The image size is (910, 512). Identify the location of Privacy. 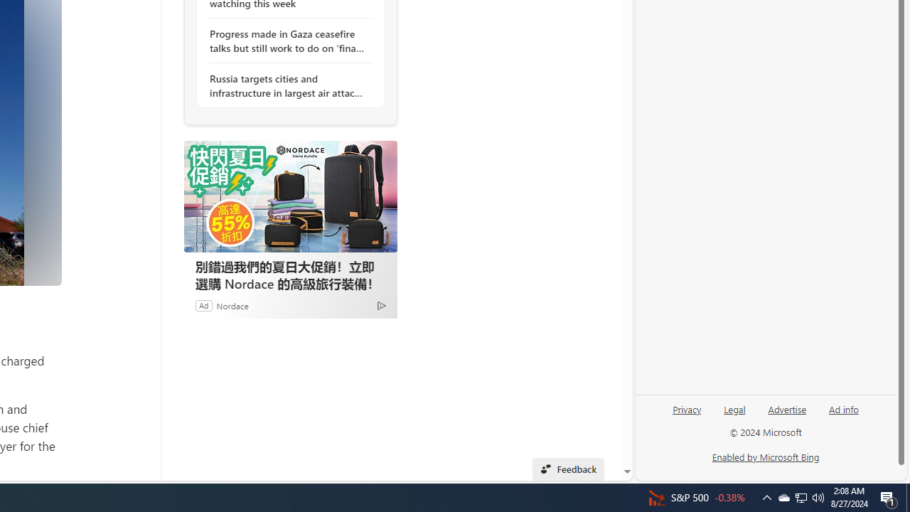
(687, 415).